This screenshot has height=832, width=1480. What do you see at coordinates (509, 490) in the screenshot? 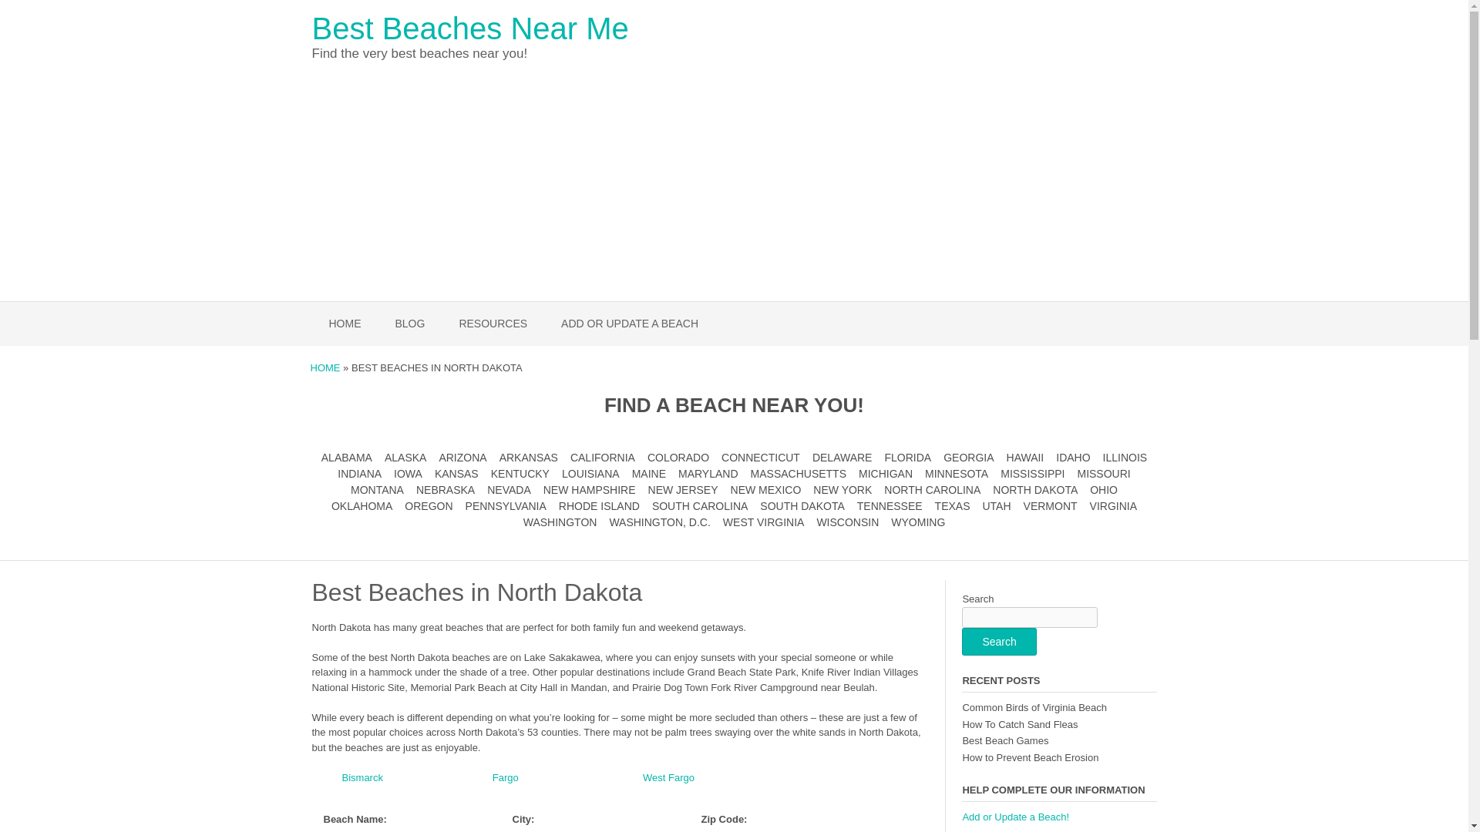
I see `NEVADA` at bounding box center [509, 490].